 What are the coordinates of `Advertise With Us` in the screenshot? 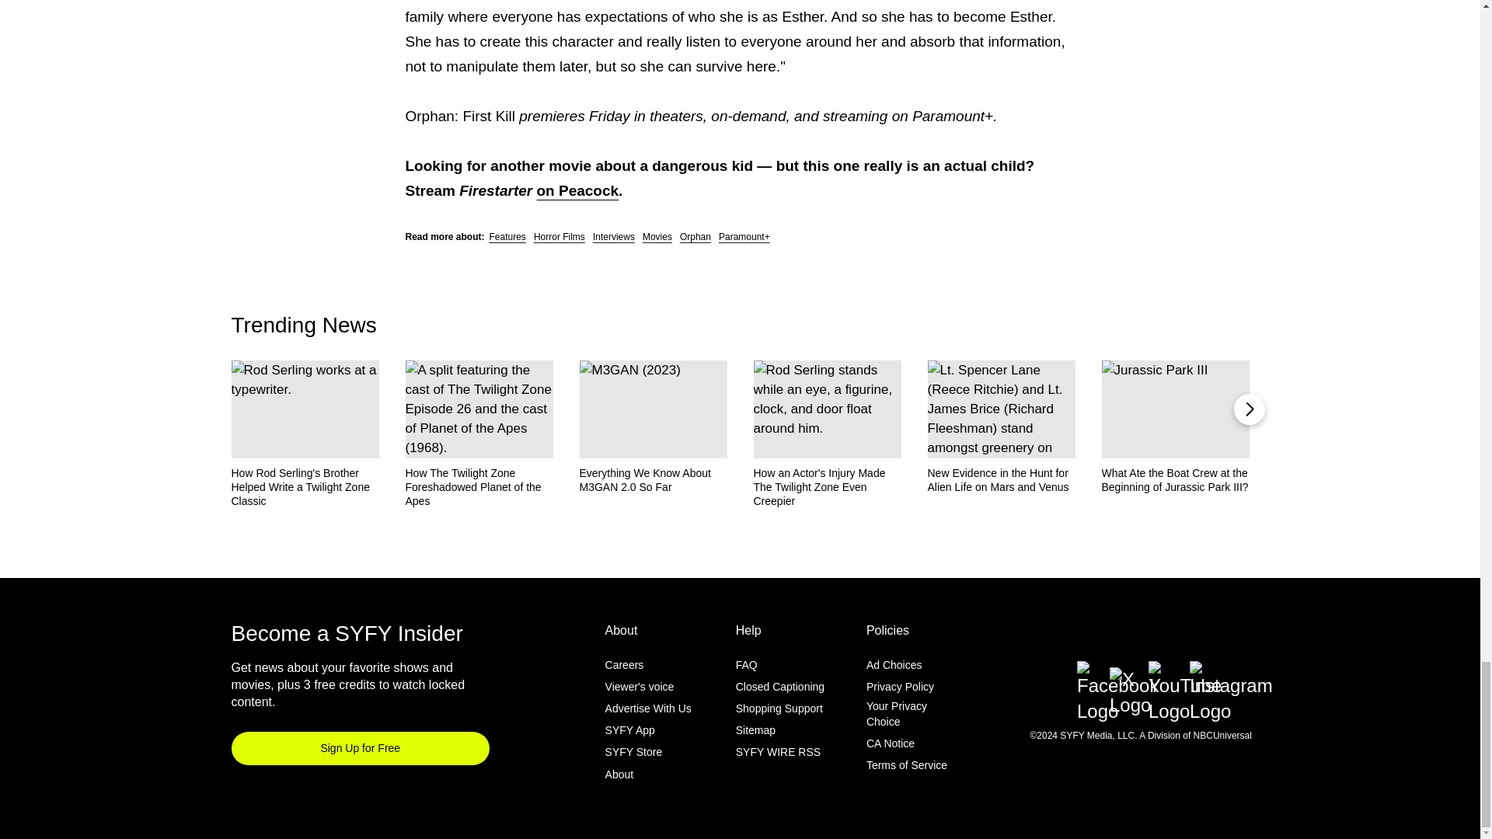 It's located at (648, 708).